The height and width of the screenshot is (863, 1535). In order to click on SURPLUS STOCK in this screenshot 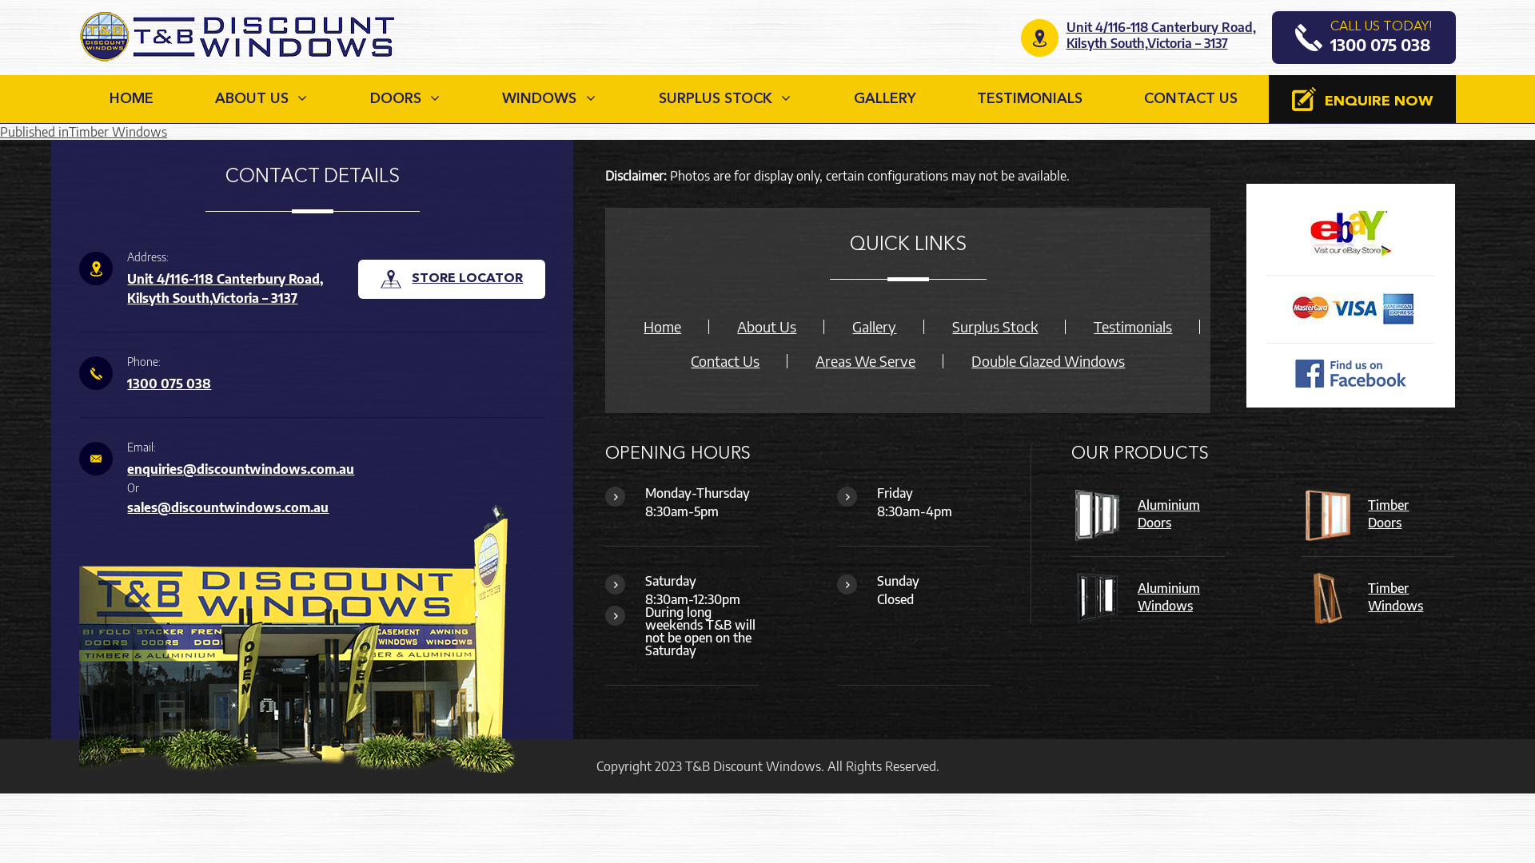, I will do `click(726, 99)`.